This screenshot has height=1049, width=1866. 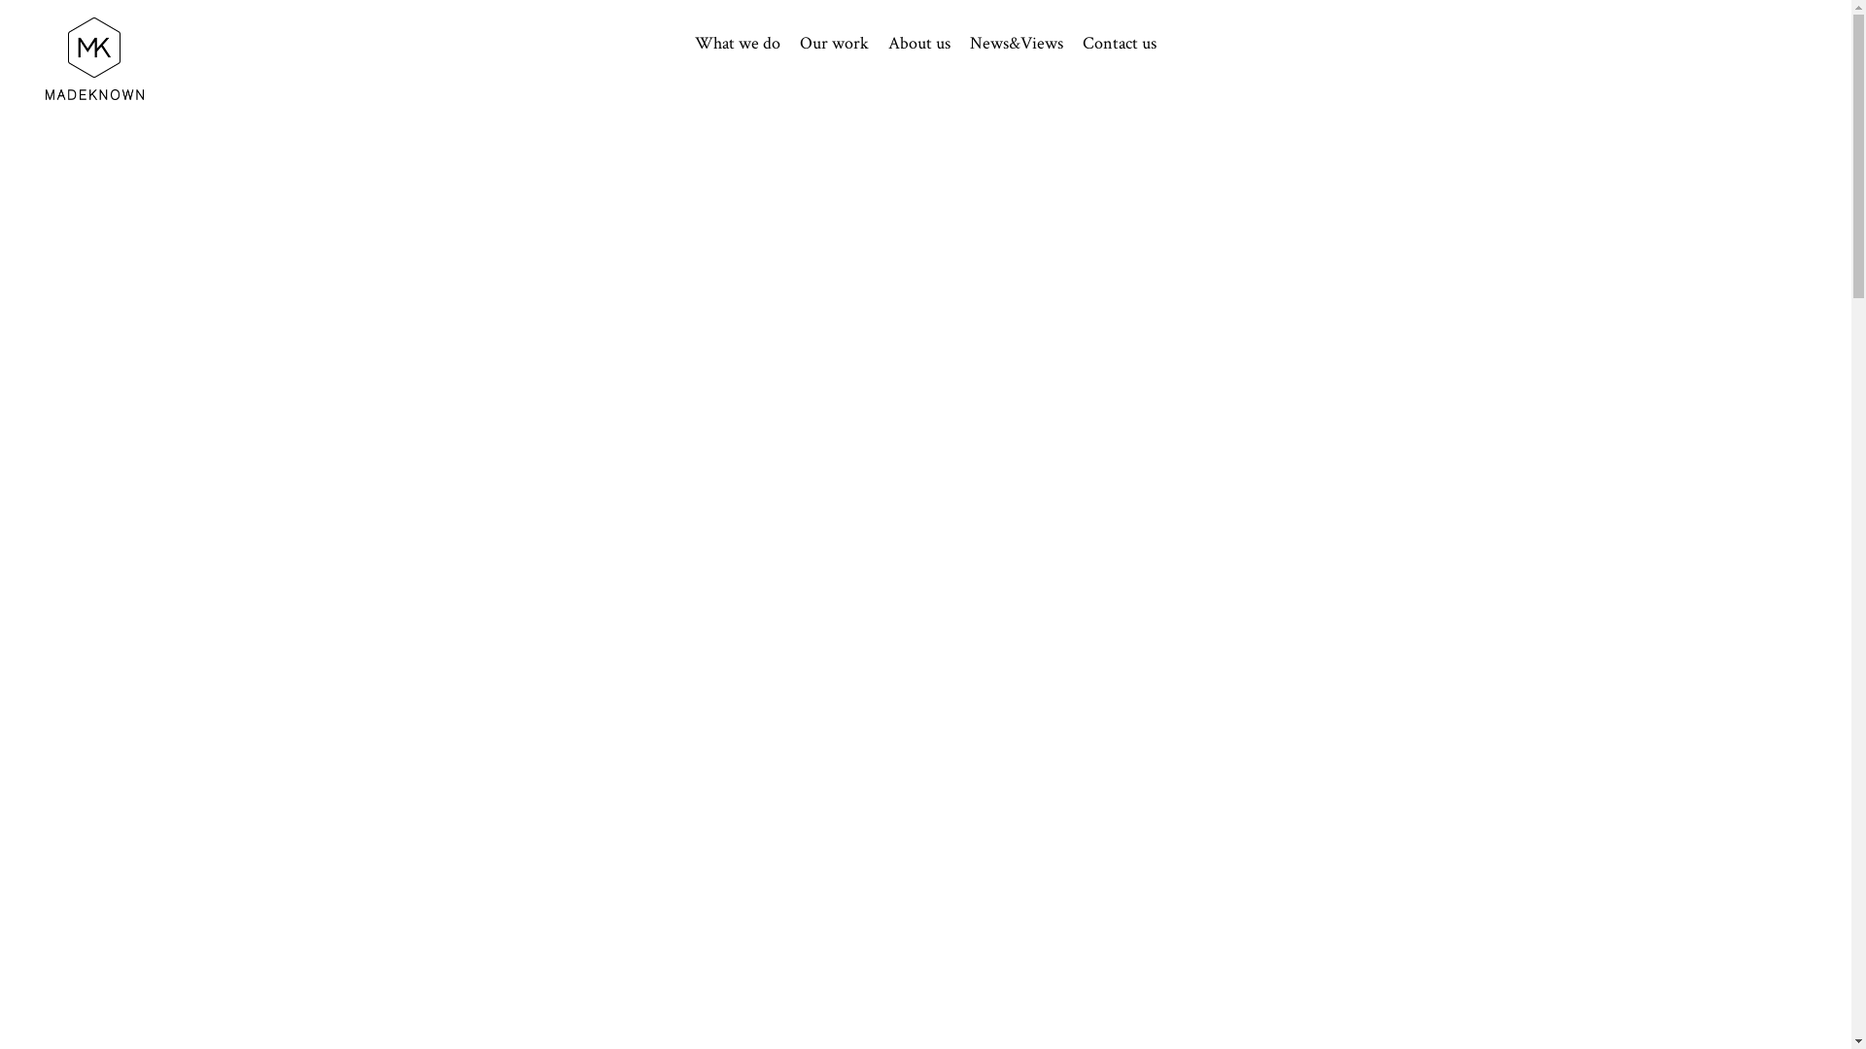 What do you see at coordinates (738, 44) in the screenshot?
I see `What we do` at bounding box center [738, 44].